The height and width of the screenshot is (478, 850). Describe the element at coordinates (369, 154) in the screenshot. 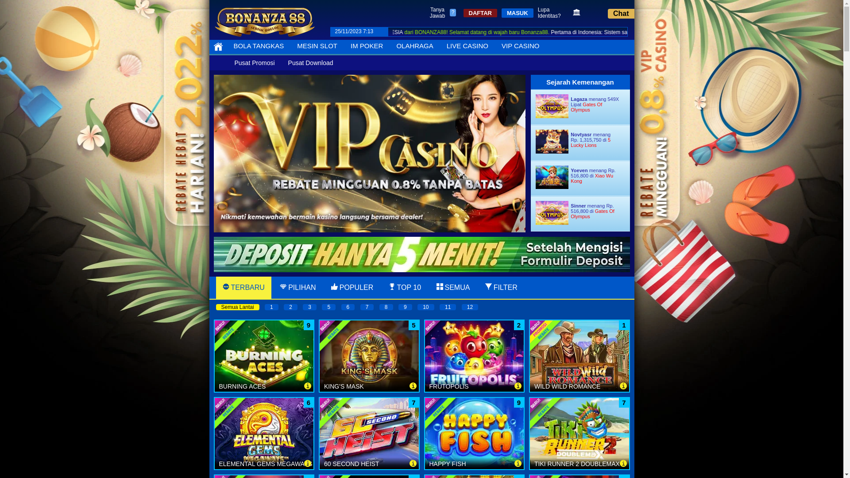

I see `VIP Casino Online Bonanza88` at that location.